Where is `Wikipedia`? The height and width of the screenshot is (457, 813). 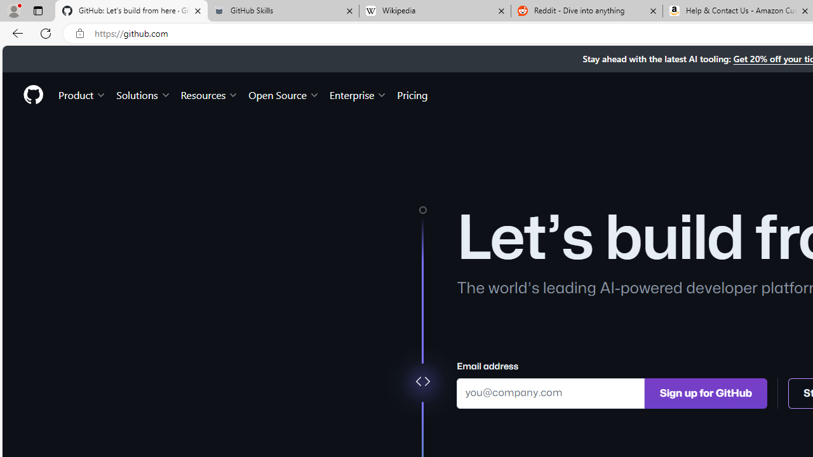 Wikipedia is located at coordinates (434, 11).